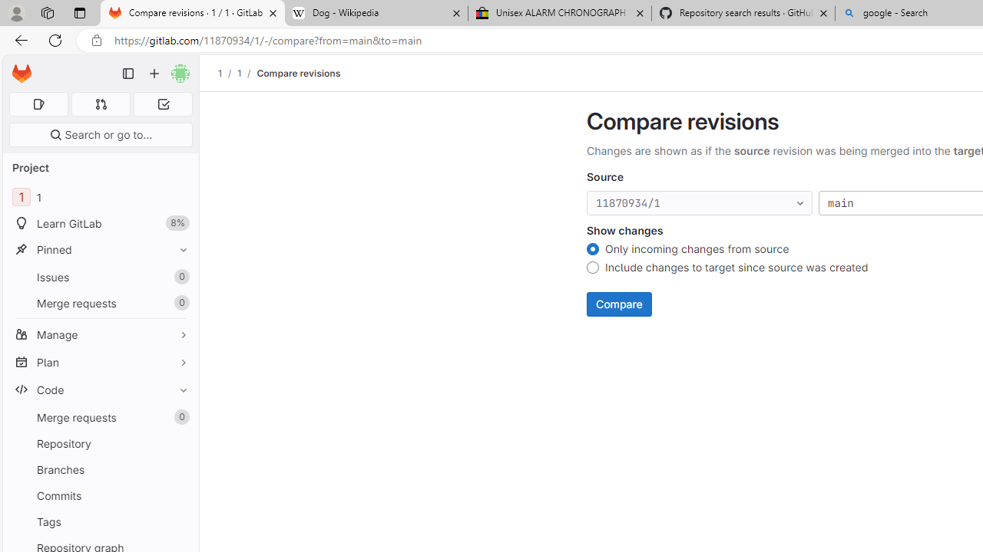 Image resolution: width=983 pixels, height=552 pixels. Describe the element at coordinates (100, 443) in the screenshot. I see `Repository` at that location.